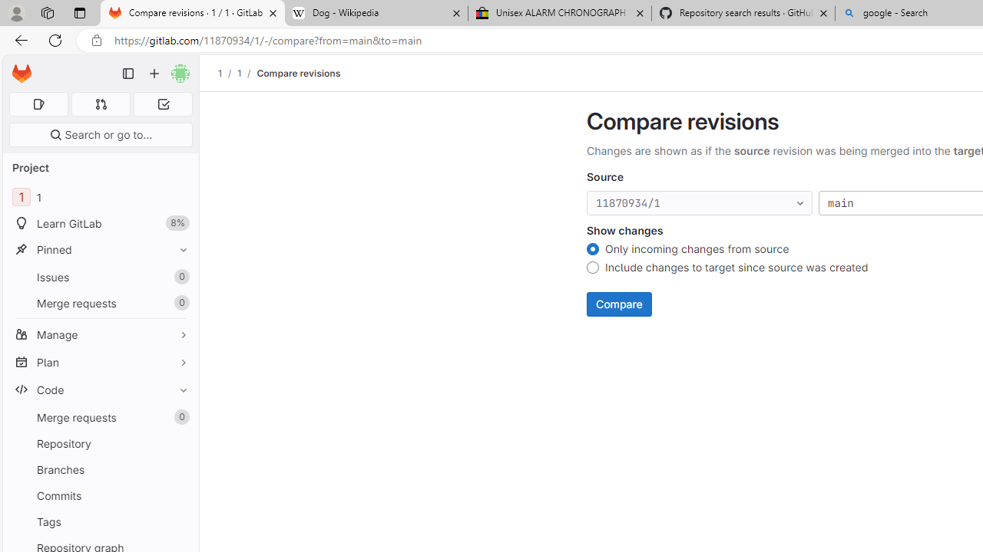 Image resolution: width=983 pixels, height=552 pixels. Describe the element at coordinates (100, 443) in the screenshot. I see `Repository` at that location.